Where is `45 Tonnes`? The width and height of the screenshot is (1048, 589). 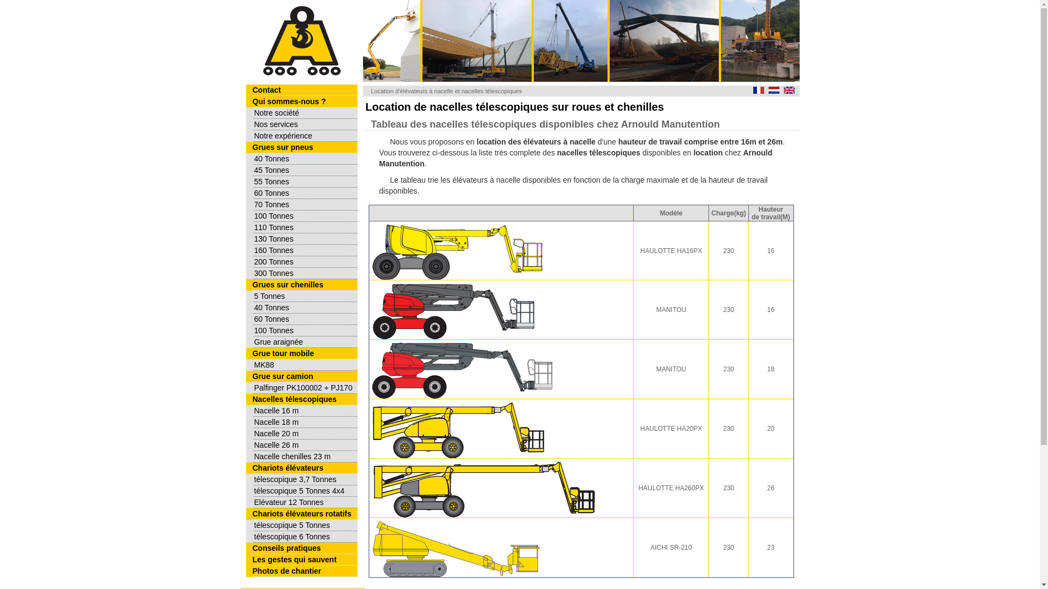 45 Tonnes is located at coordinates (306, 170).